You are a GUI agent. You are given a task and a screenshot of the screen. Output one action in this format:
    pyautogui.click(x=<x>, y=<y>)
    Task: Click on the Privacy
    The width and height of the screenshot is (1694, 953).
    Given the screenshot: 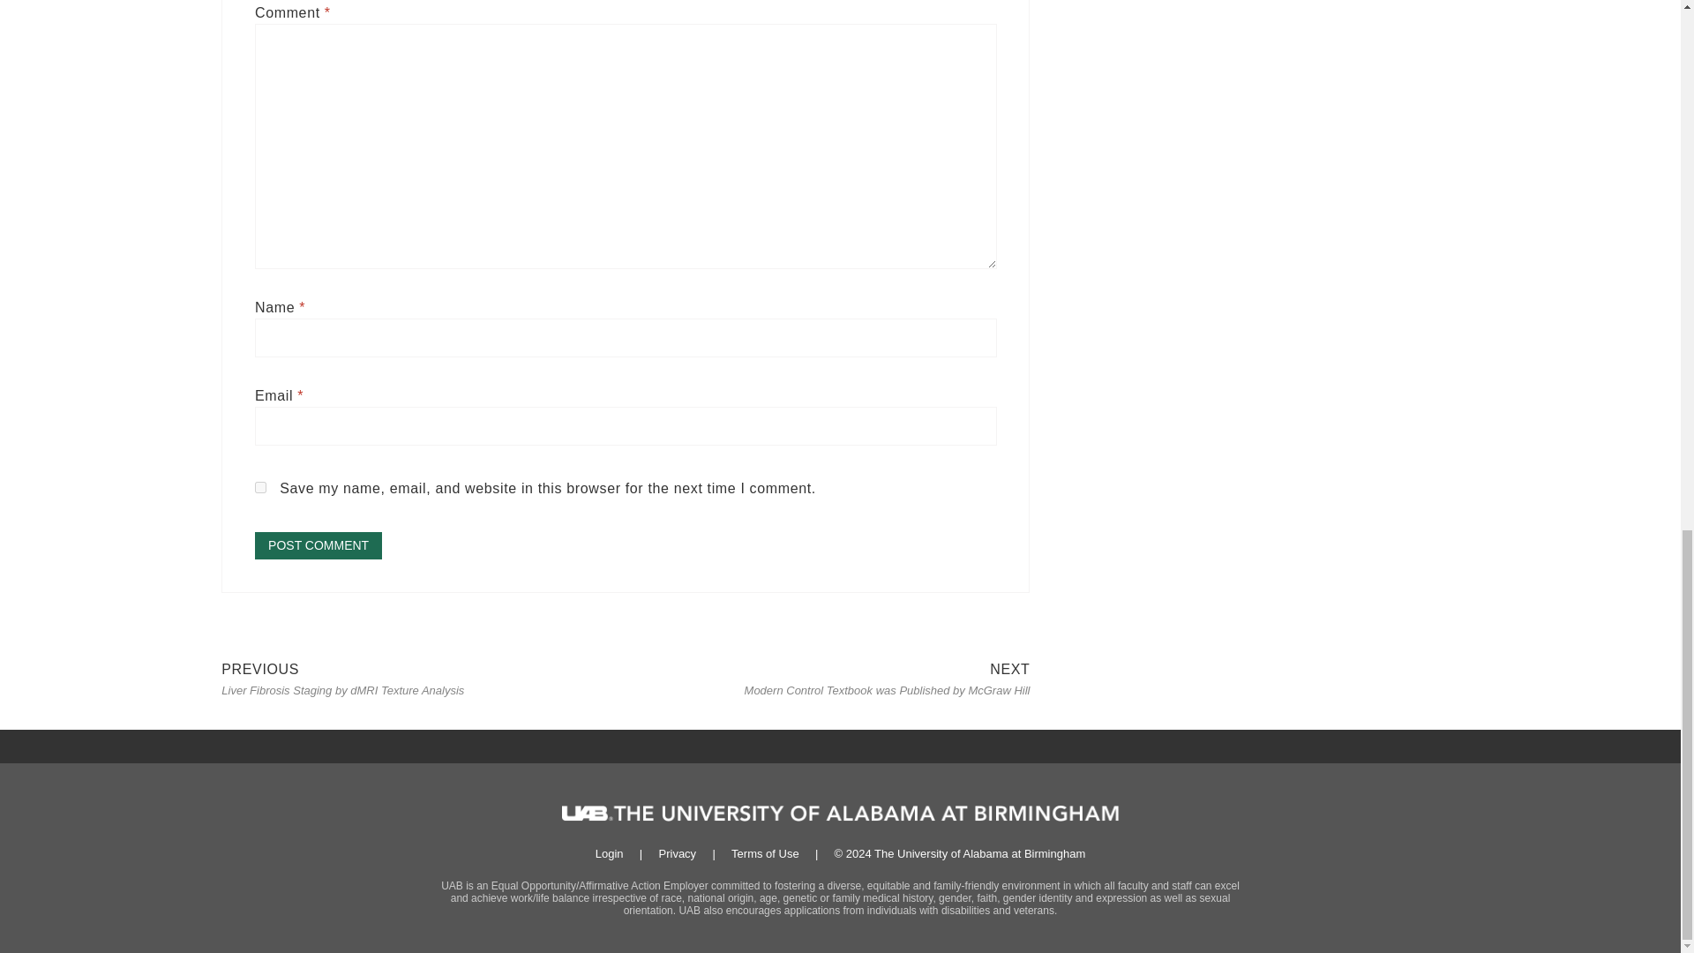 What is the action you would take?
    pyautogui.click(x=678, y=854)
    